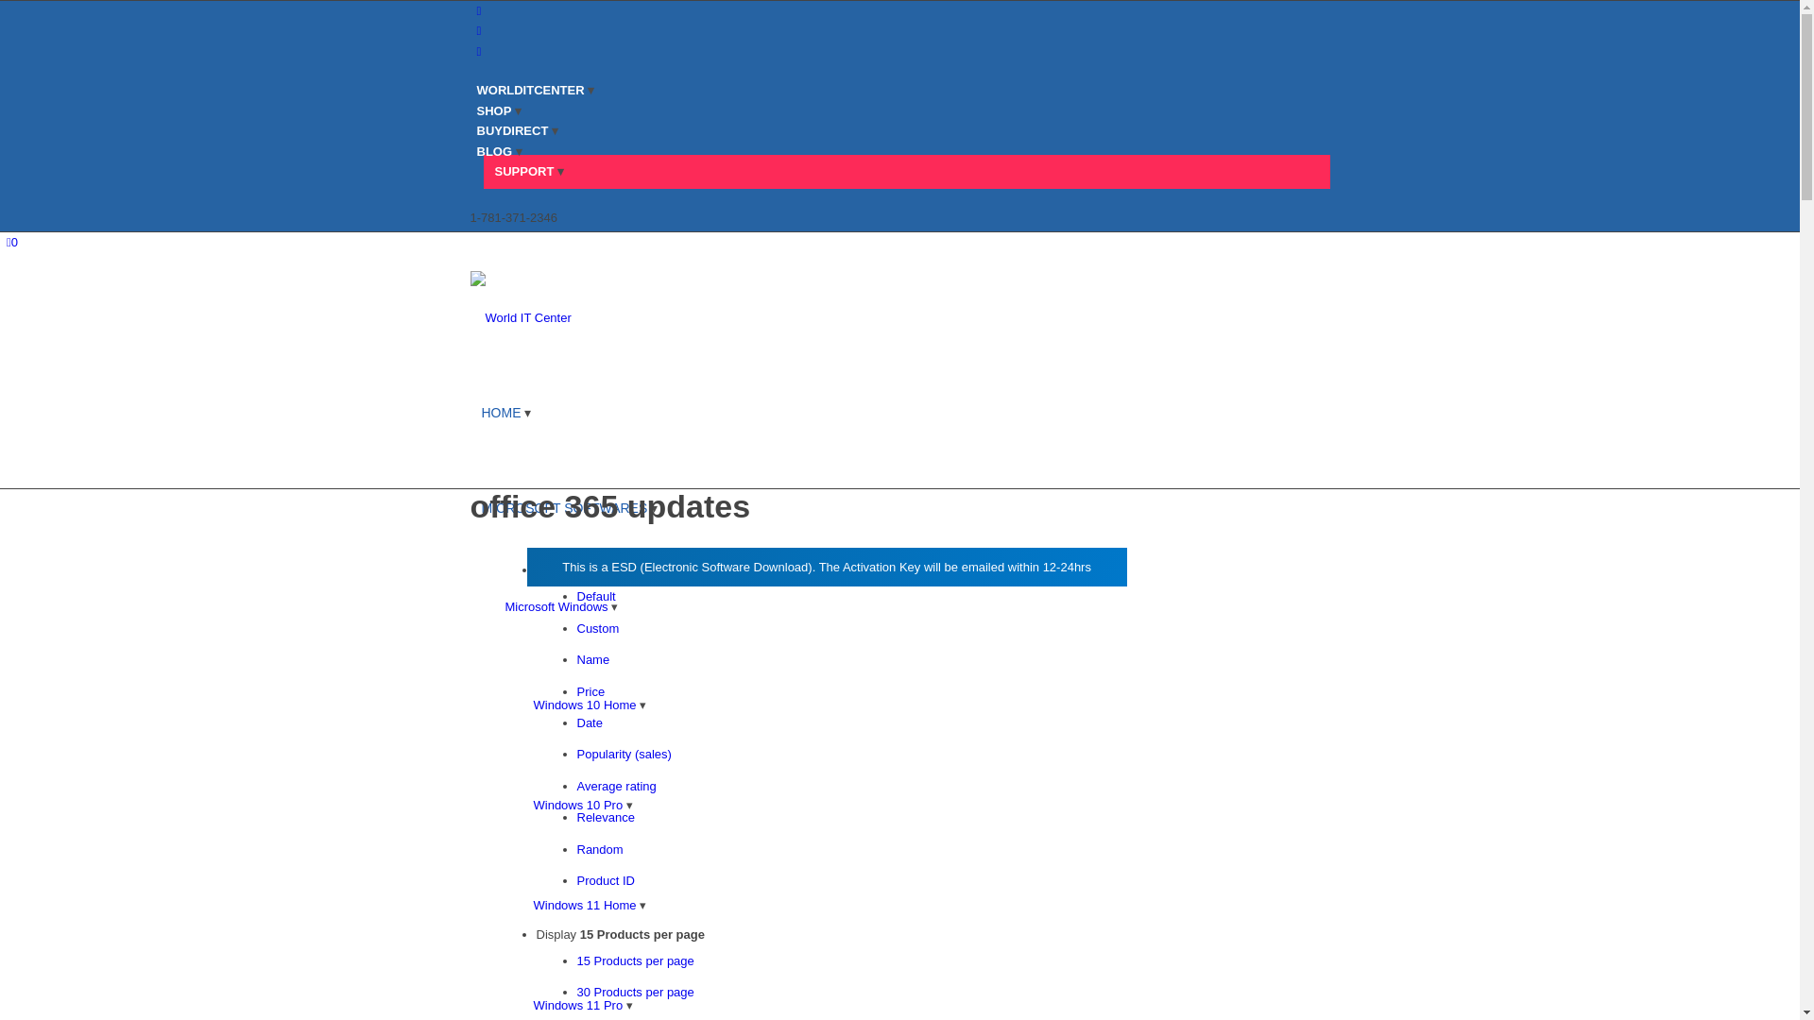 This screenshot has width=1814, height=1020. I want to click on MICROSOFT SOFTWARES, so click(569, 508).